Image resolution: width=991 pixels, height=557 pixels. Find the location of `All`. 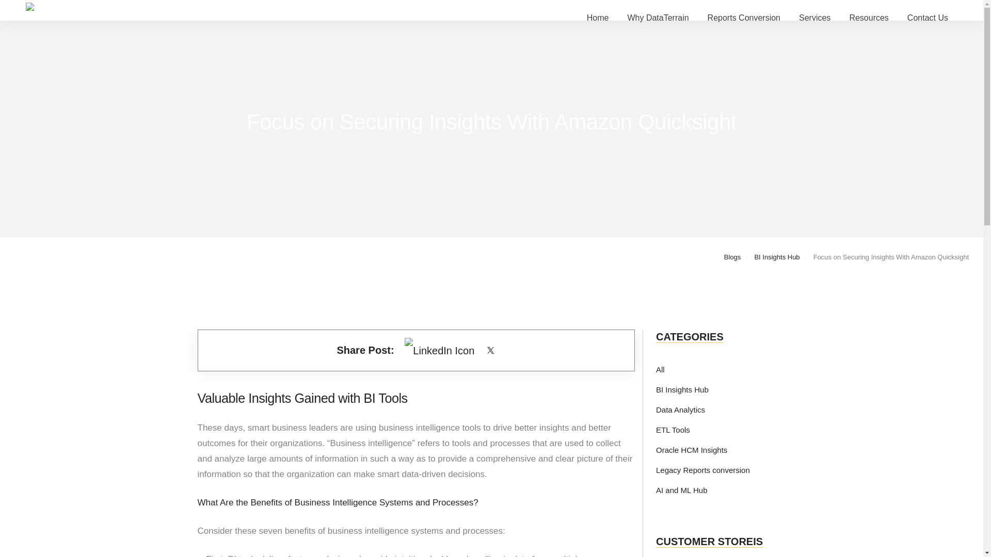

All is located at coordinates (661, 369).